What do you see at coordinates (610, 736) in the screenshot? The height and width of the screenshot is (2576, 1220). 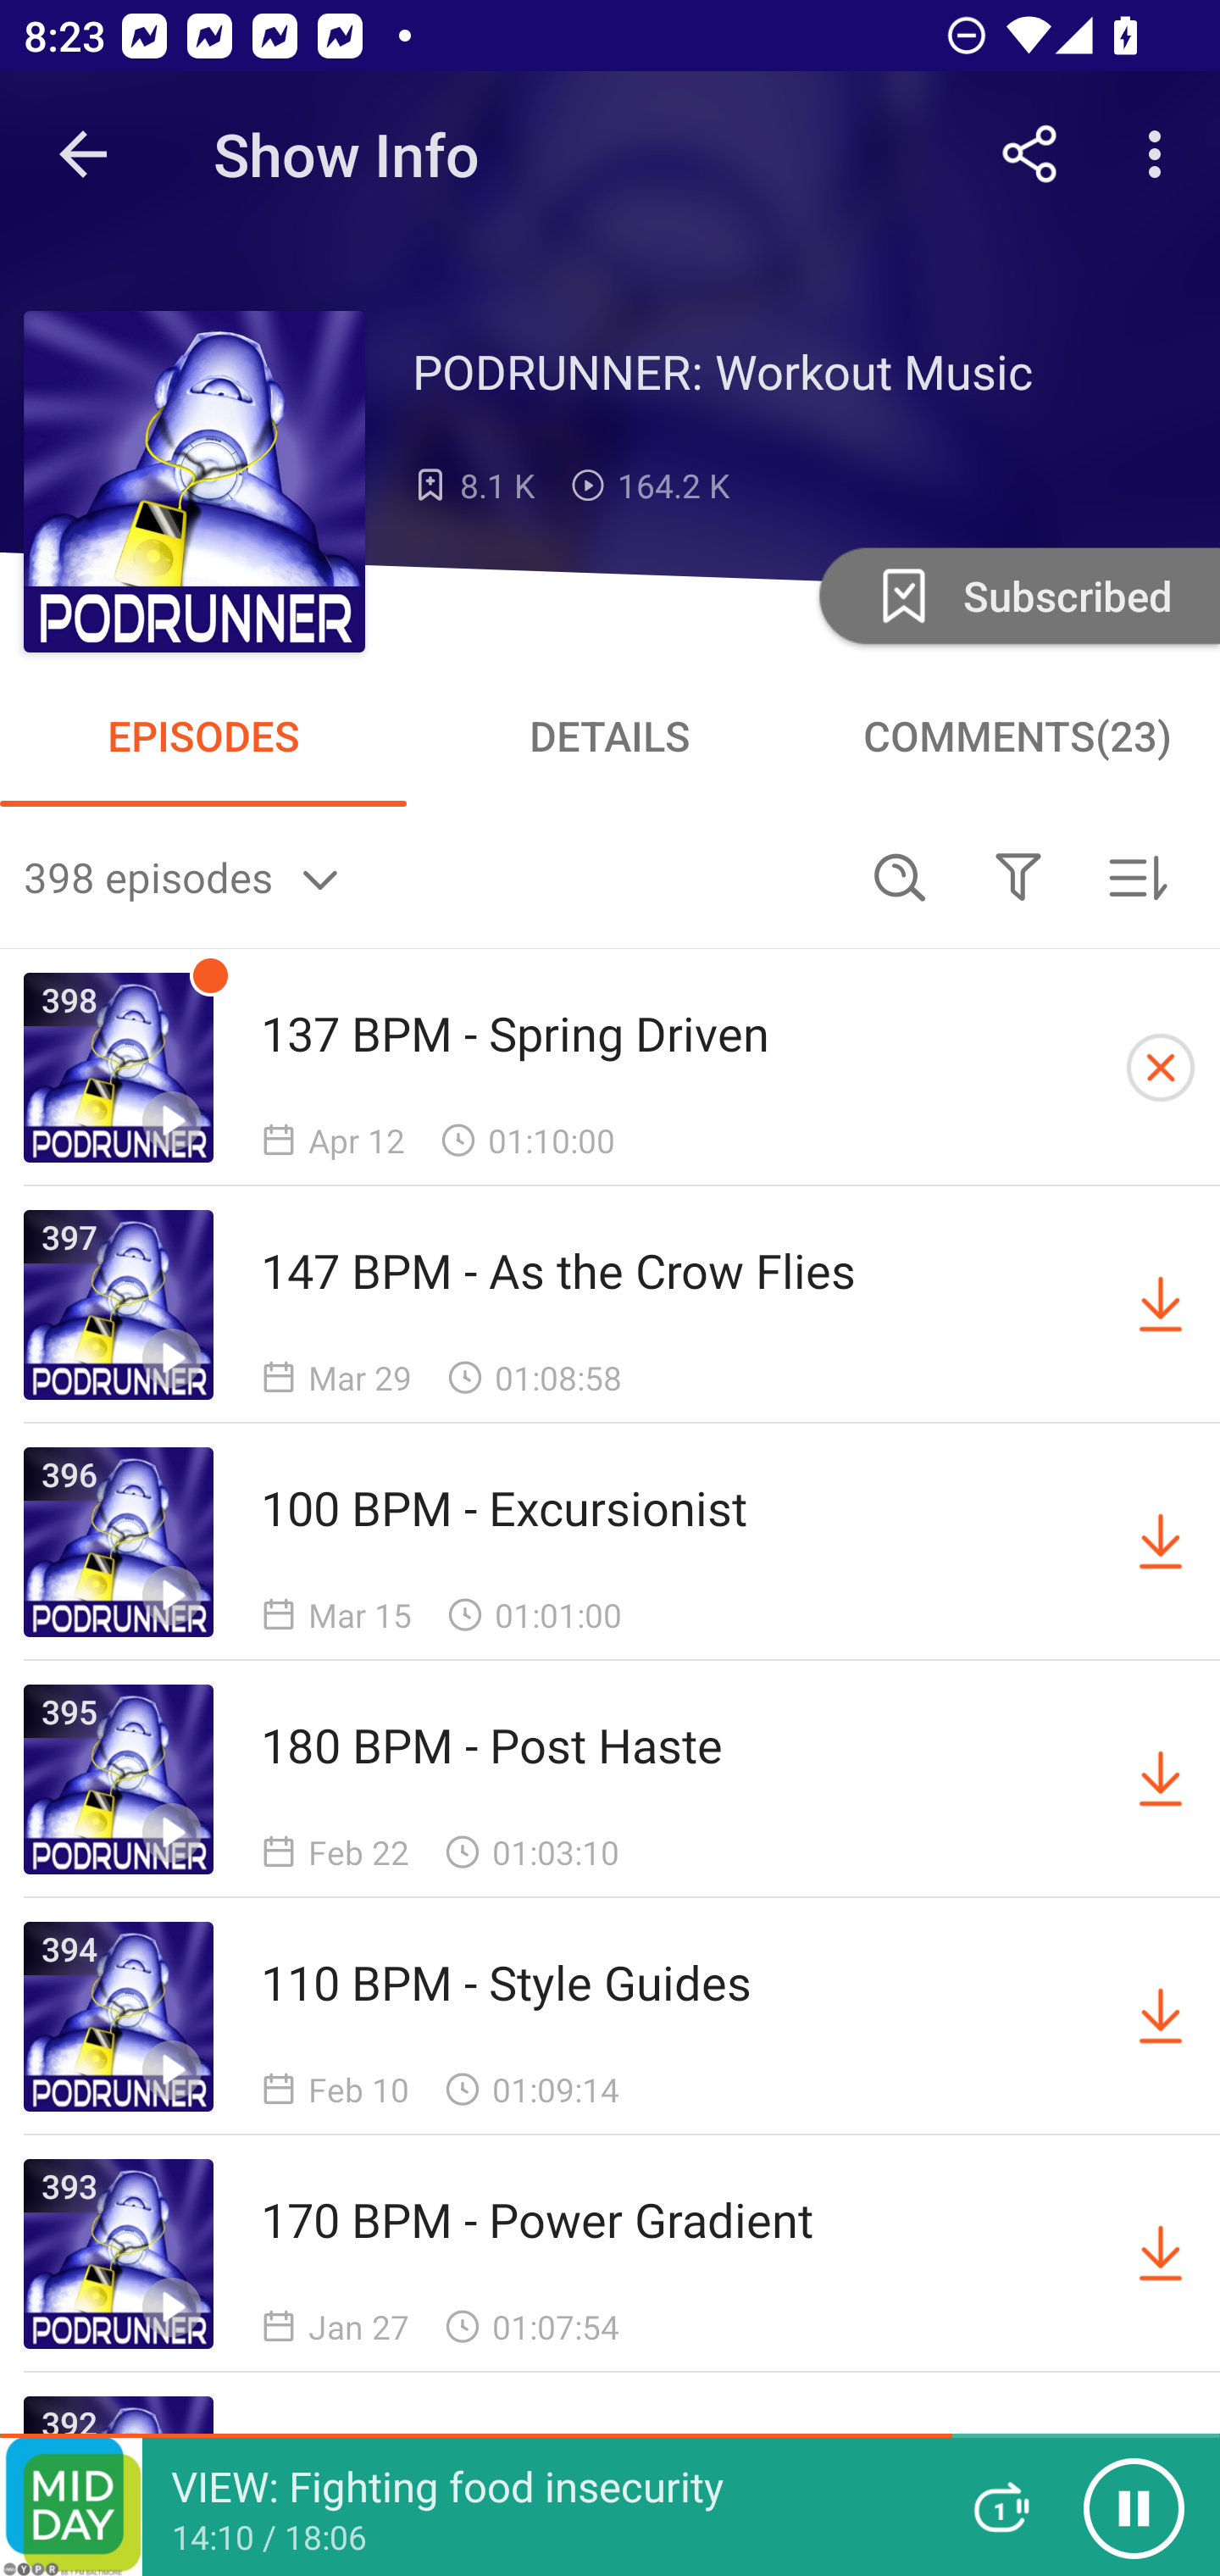 I see `DETAILS` at bounding box center [610, 736].